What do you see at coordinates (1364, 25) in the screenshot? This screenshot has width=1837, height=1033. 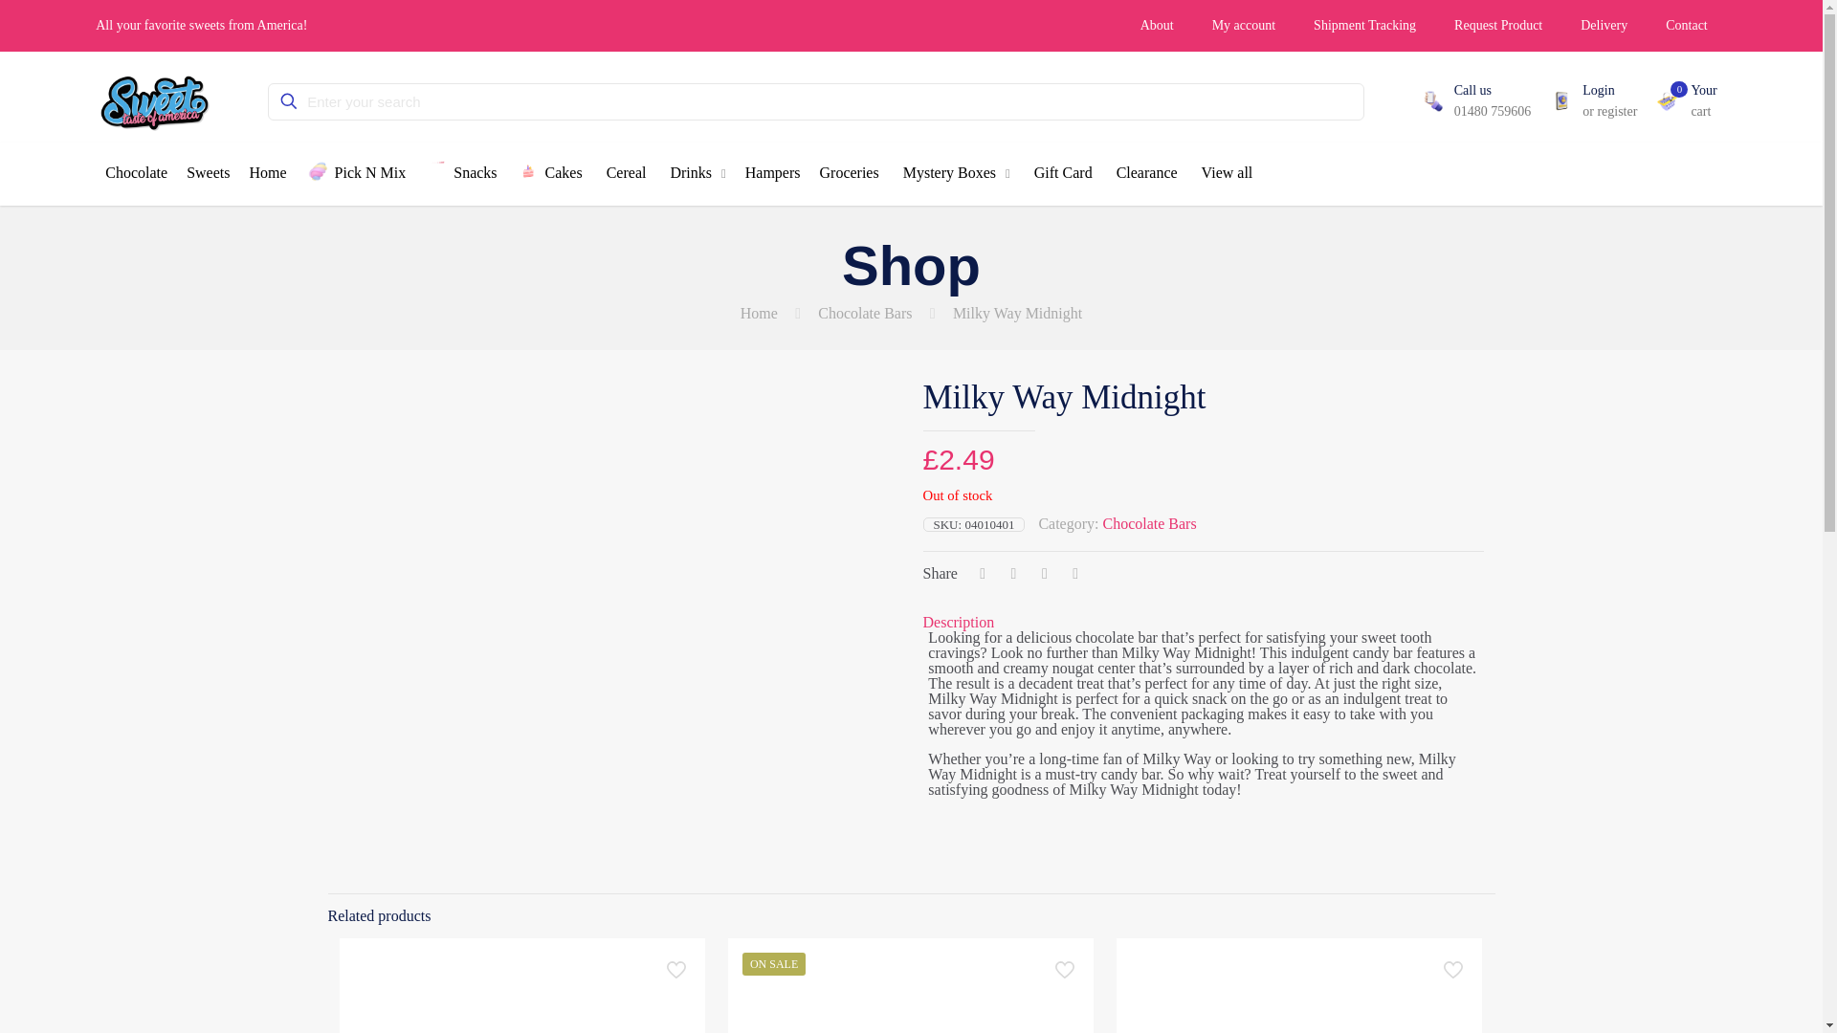 I see `Shipment Tracking` at bounding box center [1364, 25].